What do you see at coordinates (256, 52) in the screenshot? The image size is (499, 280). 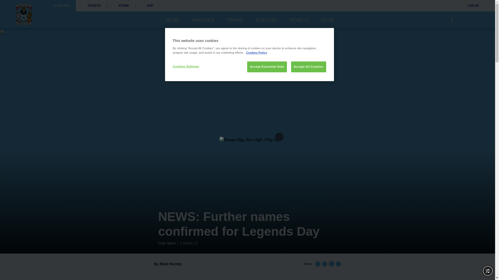 I see `Cookies Policy` at bounding box center [256, 52].